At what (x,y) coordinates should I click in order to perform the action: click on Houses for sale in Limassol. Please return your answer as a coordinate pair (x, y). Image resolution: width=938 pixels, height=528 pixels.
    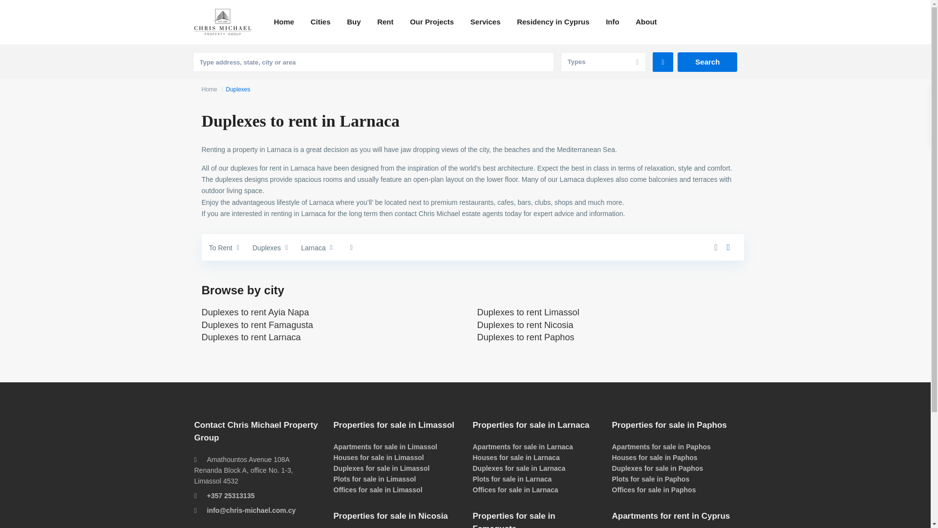
    Looking at the image, I should click on (378, 457).